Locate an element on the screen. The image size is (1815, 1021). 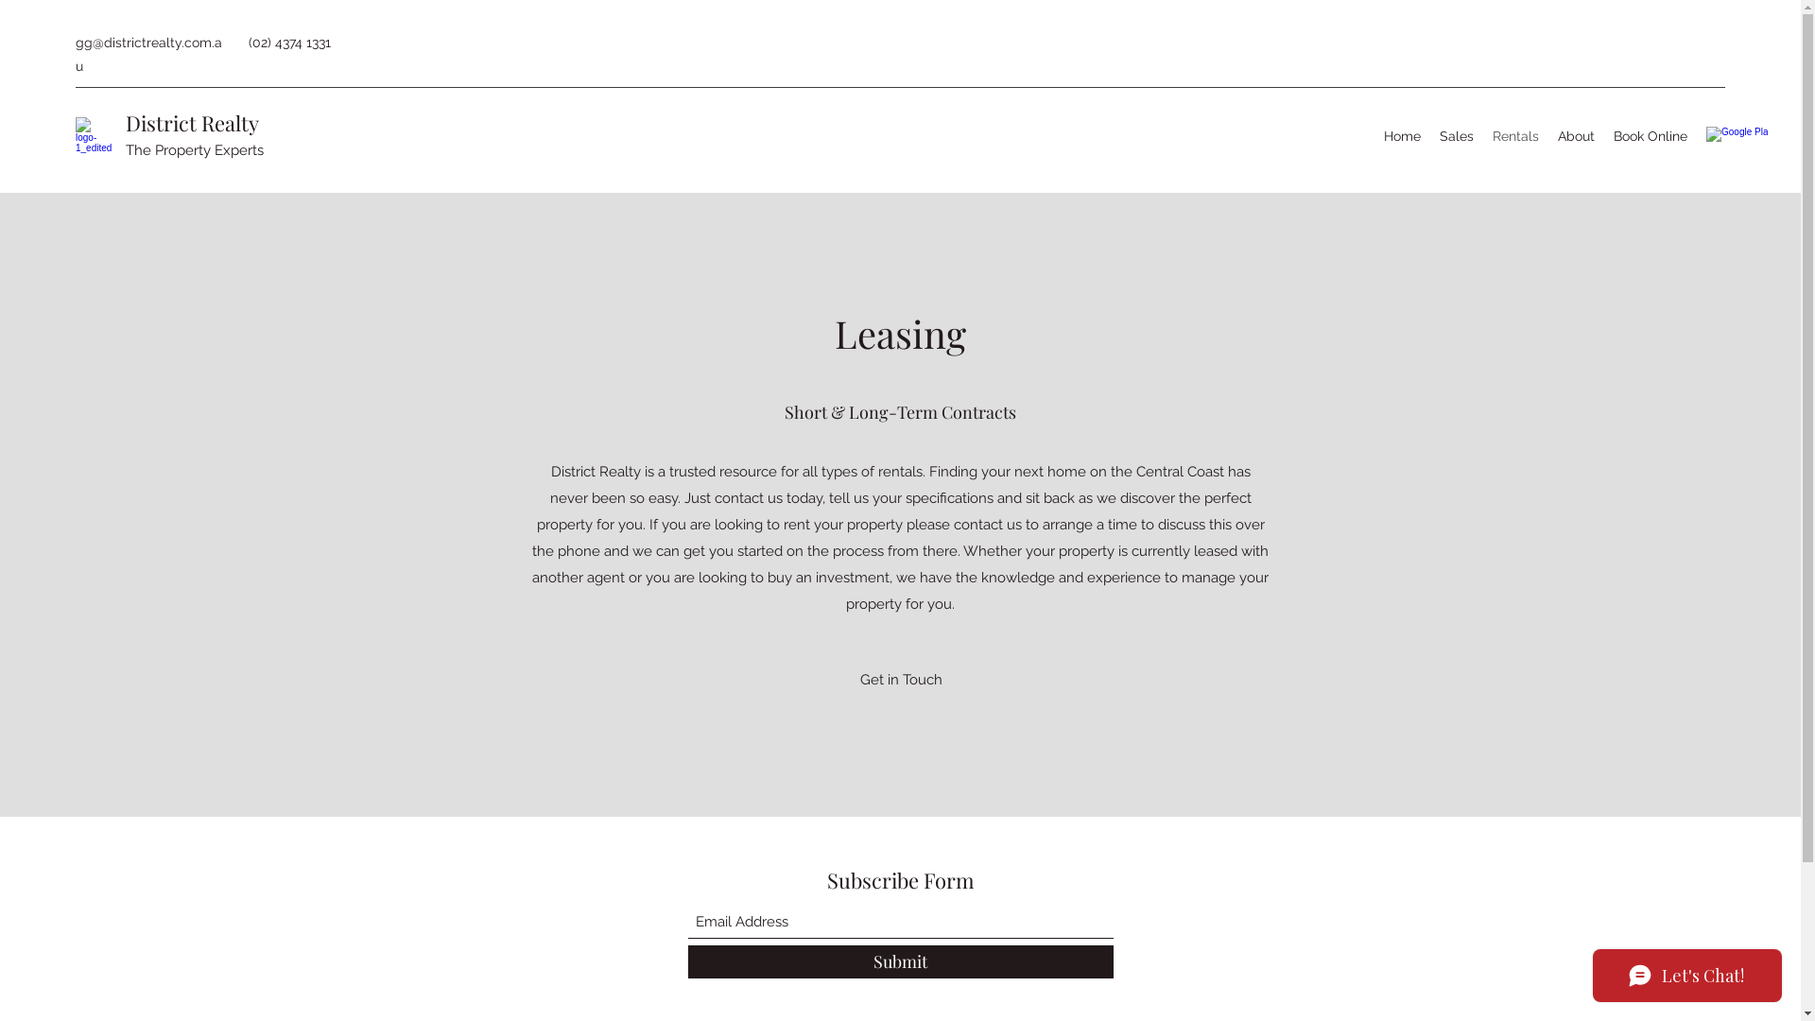
Book Online is located at coordinates (1651, 136).